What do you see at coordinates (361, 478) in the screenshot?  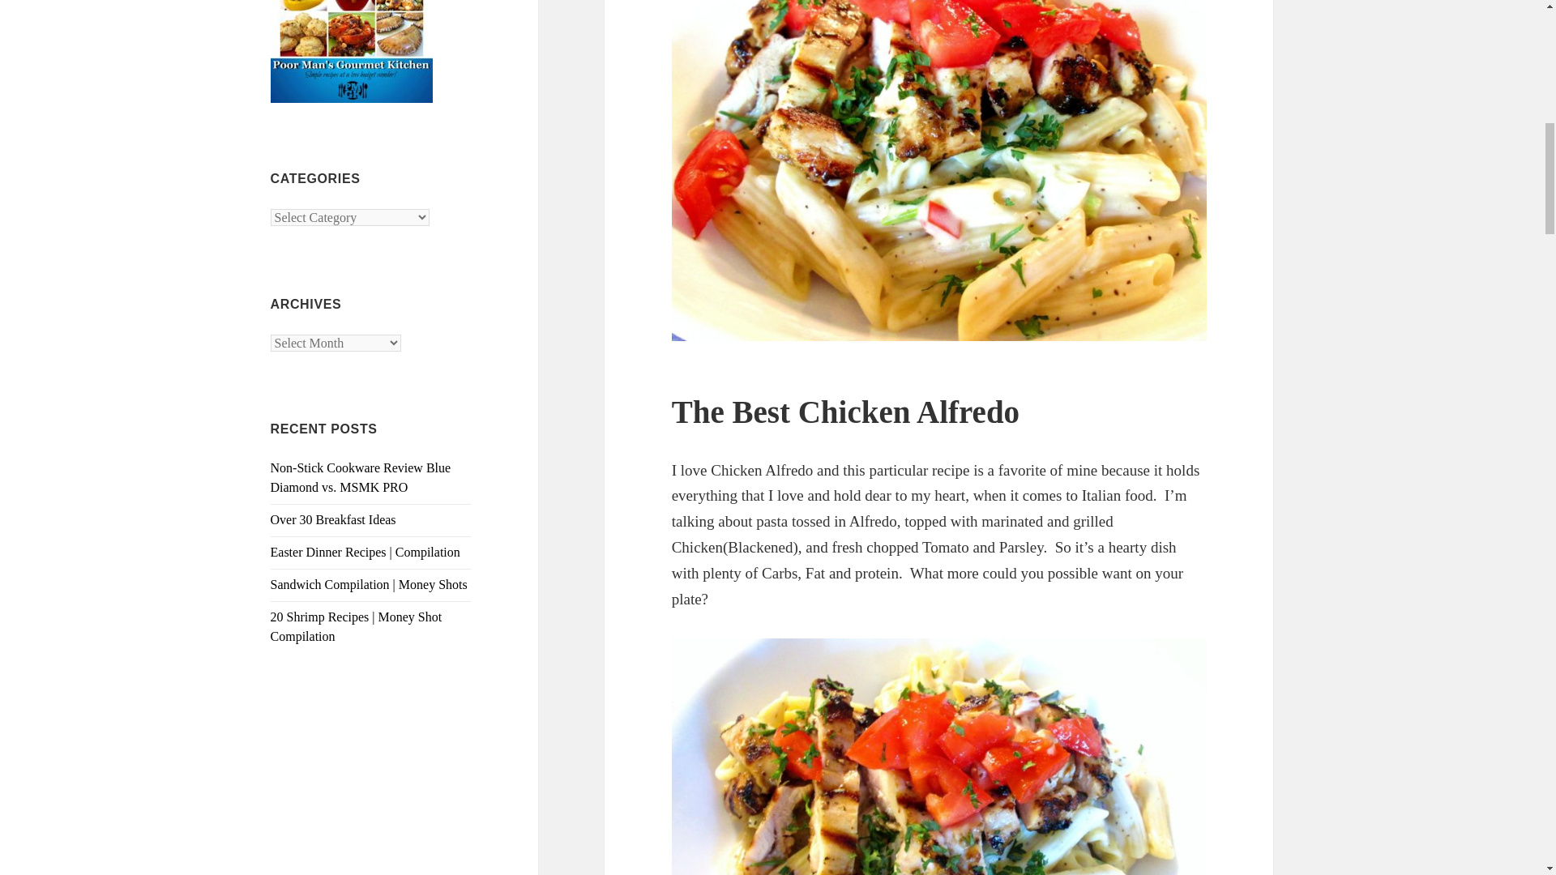 I see `Non-Stick Cookware Review Blue Diamond vs. MSMK PRO` at bounding box center [361, 478].